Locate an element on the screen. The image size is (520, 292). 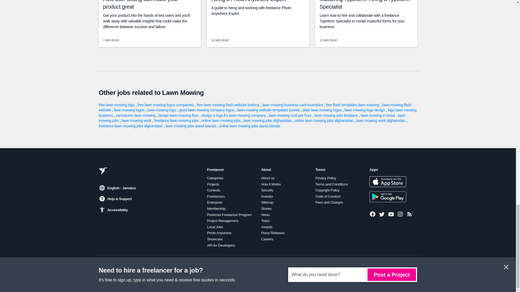
free lawn mowing logos companies is located at coordinates (166, 105).